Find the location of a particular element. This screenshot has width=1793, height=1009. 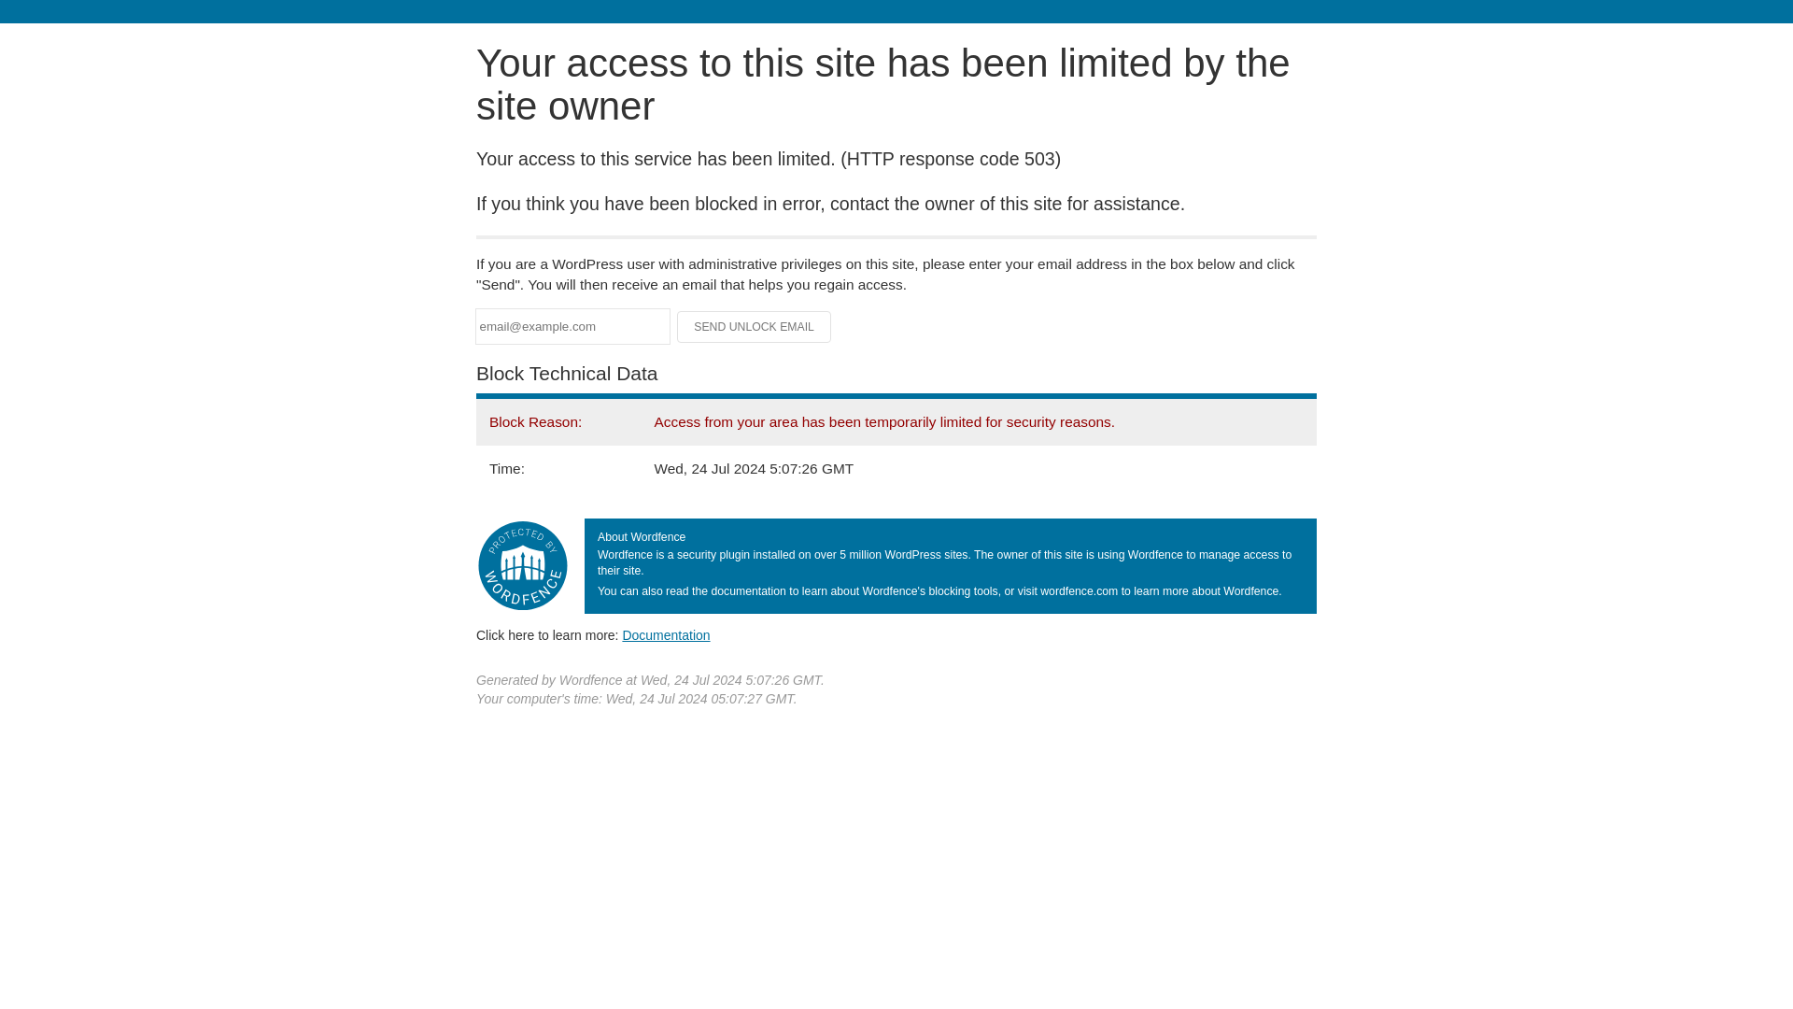

Documentation is located at coordinates (666, 634).